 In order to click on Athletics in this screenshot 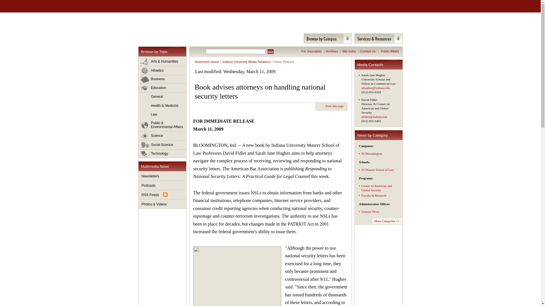, I will do `click(162, 71)`.